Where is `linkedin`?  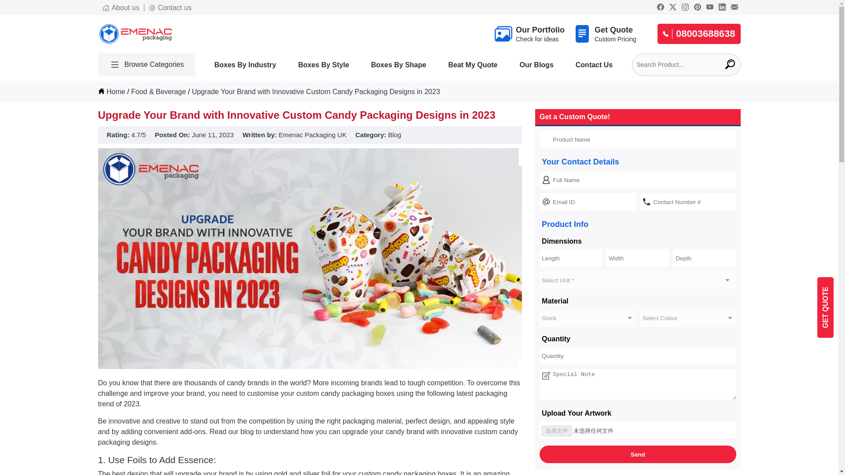
linkedin is located at coordinates (722, 8).